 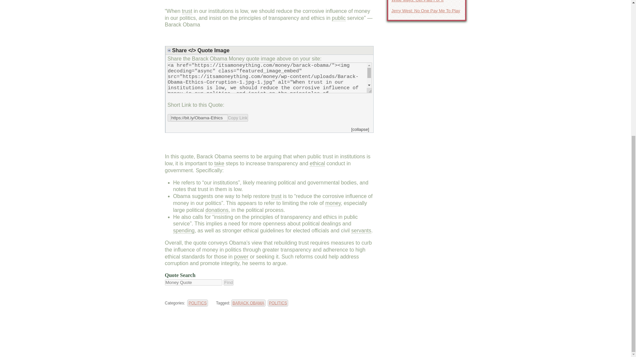 What do you see at coordinates (208, 118) in the screenshot?
I see `  Copy Link` at bounding box center [208, 118].